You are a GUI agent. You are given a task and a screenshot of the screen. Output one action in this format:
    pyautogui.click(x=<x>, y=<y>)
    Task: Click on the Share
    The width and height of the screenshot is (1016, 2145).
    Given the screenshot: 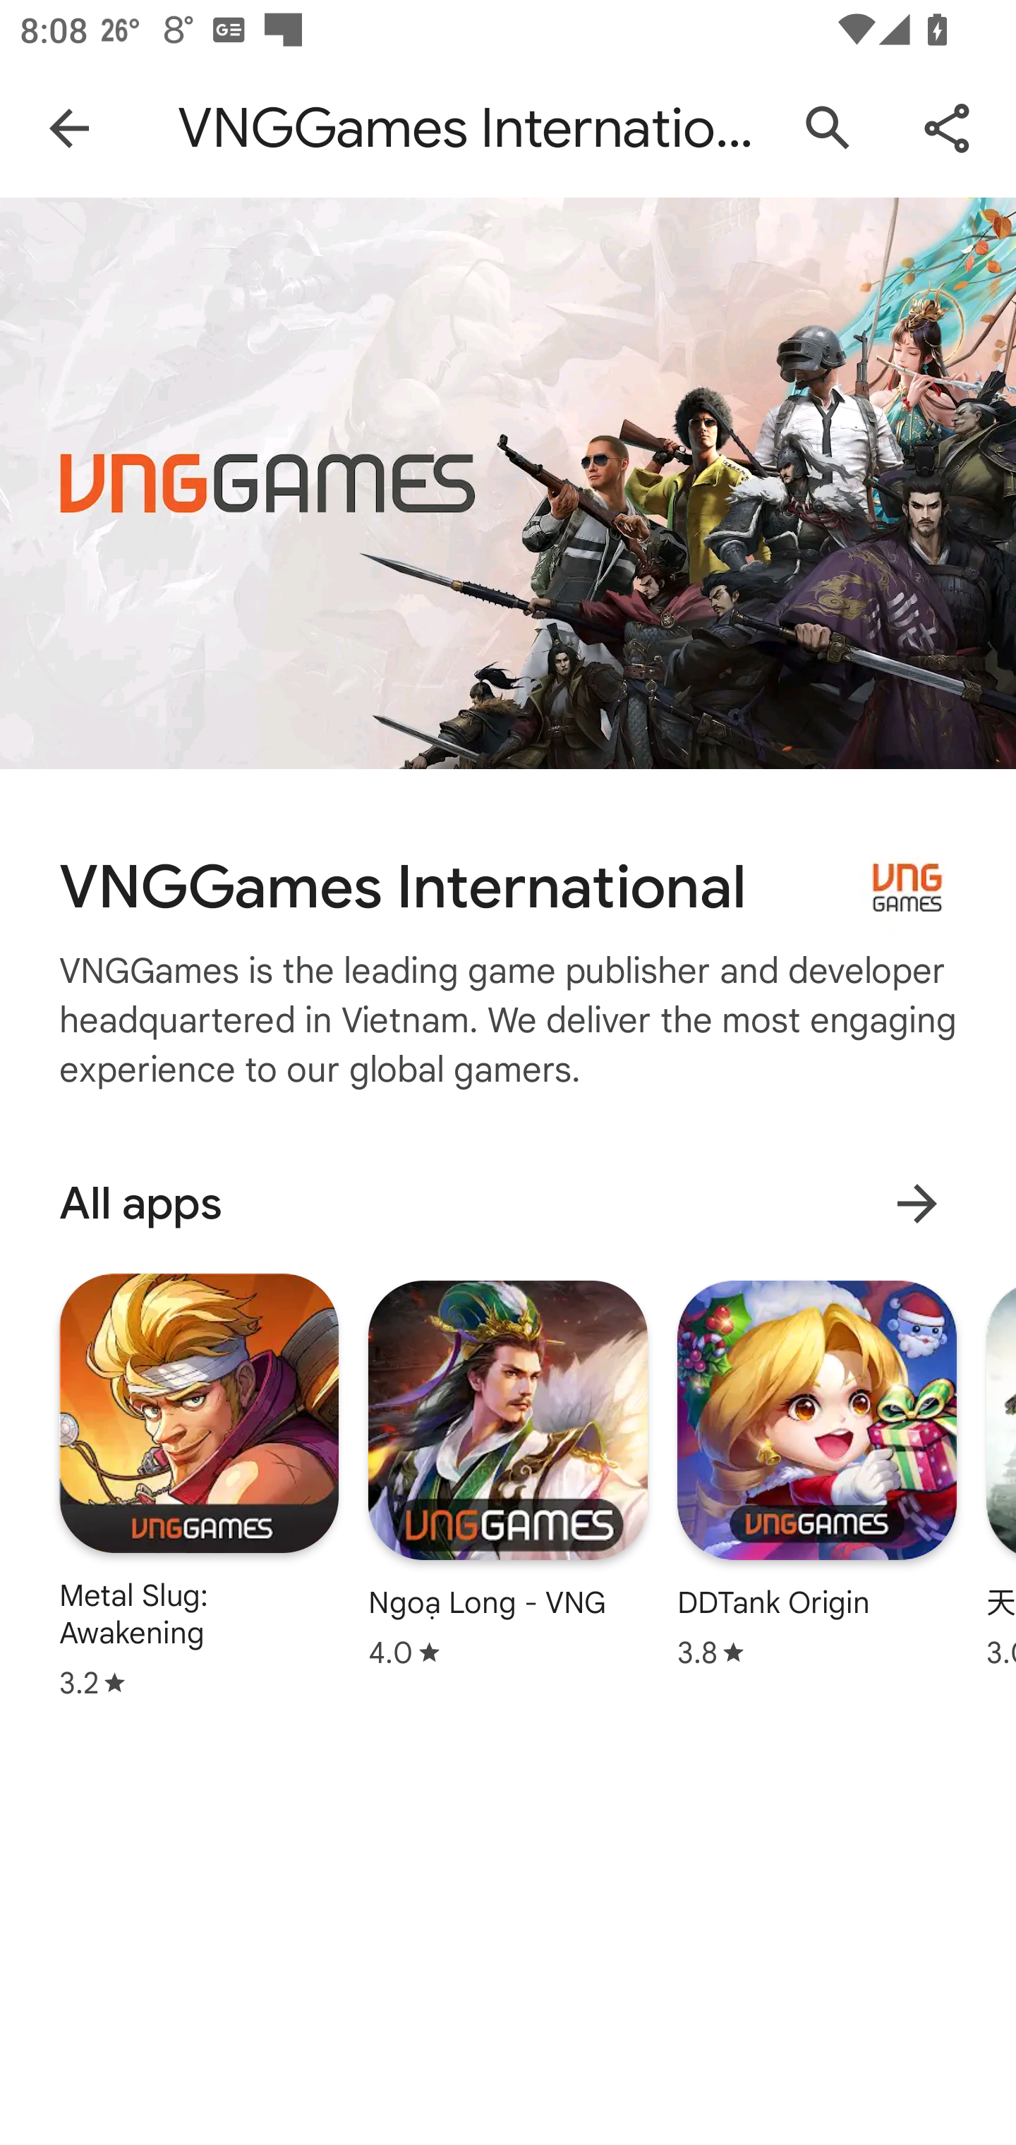 What is the action you would take?
    pyautogui.click(x=947, y=128)
    